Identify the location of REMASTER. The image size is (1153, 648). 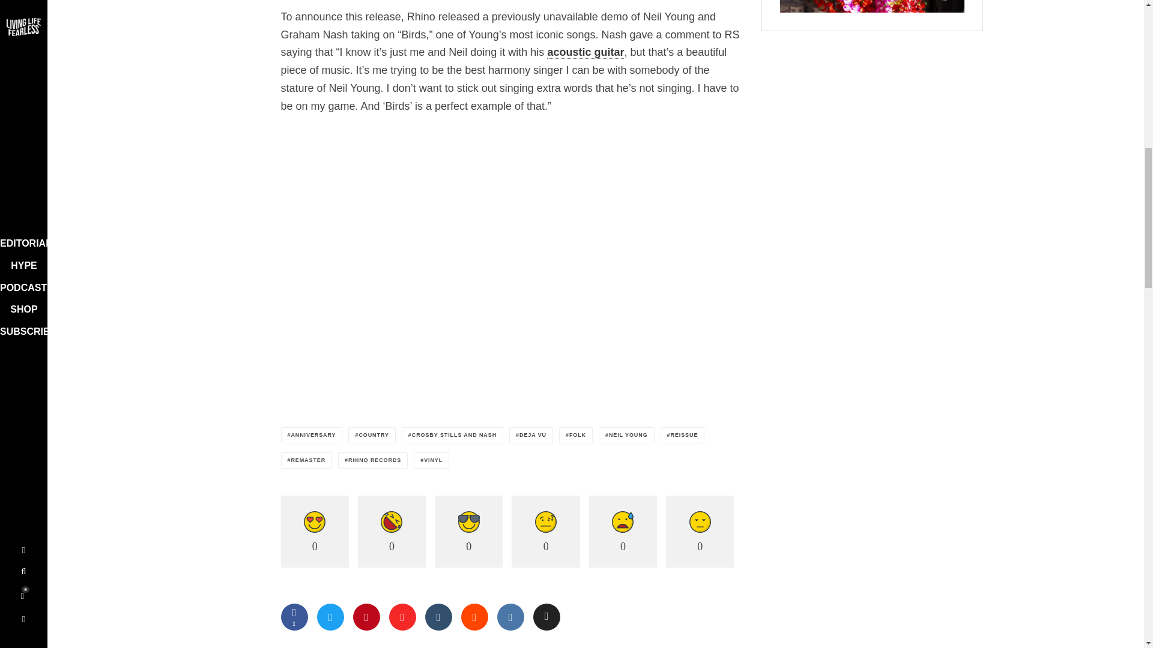
(307, 460).